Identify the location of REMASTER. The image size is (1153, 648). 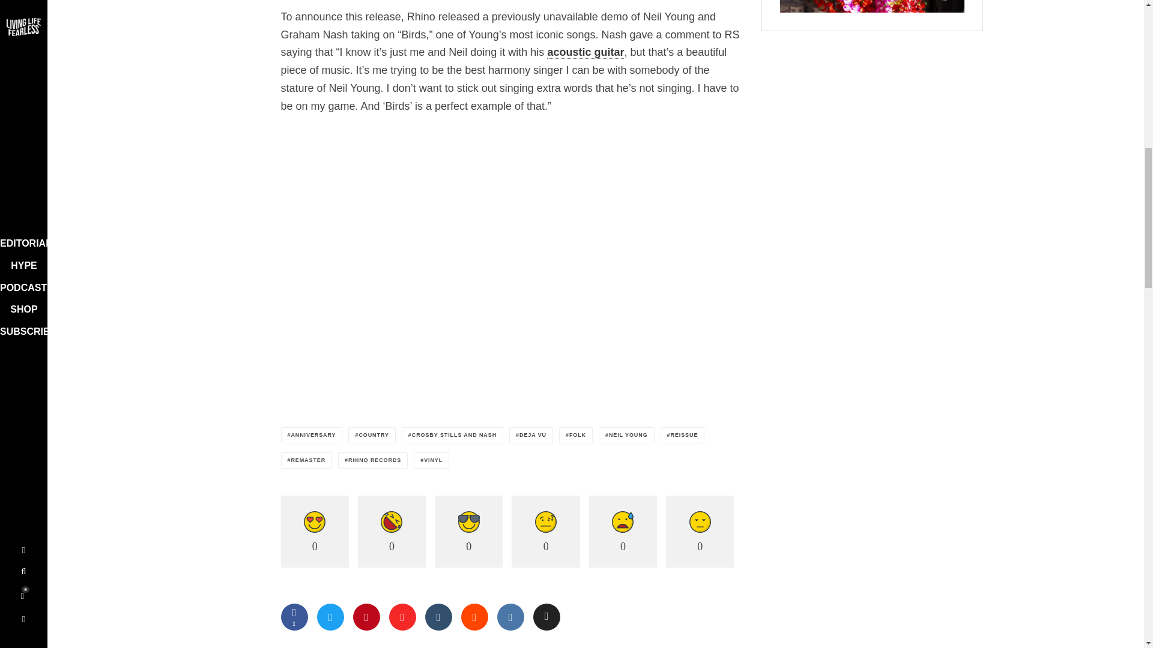
(307, 460).